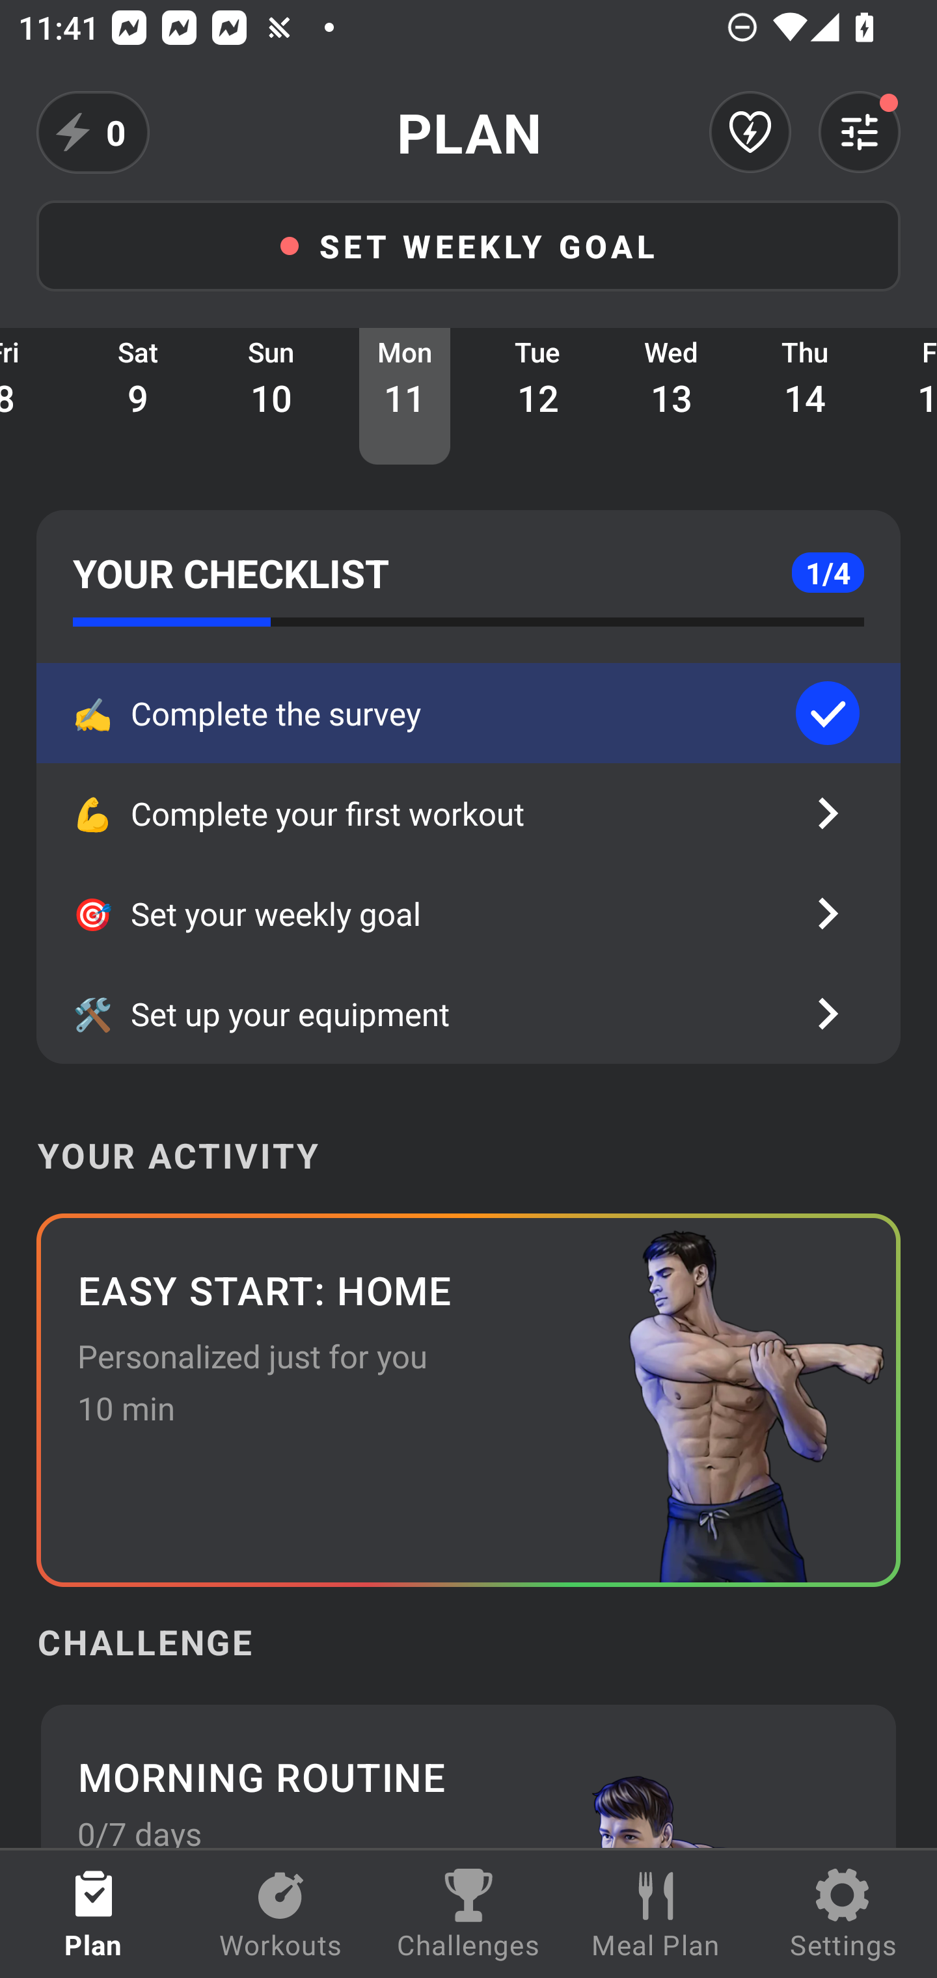  I want to click on EASY START: HOME Personalized just for you 10 min, so click(468, 1399).